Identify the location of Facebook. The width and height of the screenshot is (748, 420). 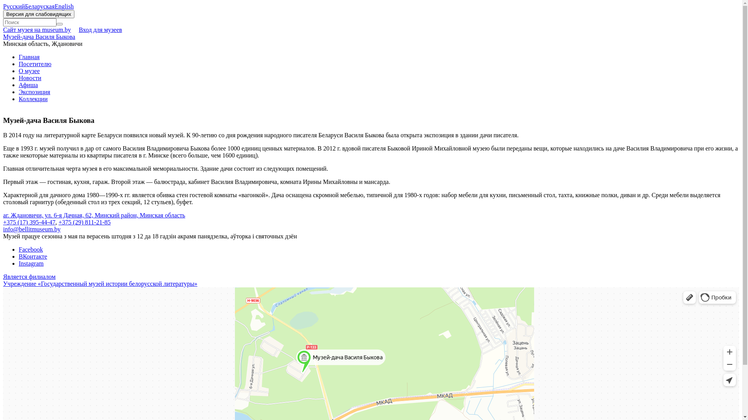
(31, 250).